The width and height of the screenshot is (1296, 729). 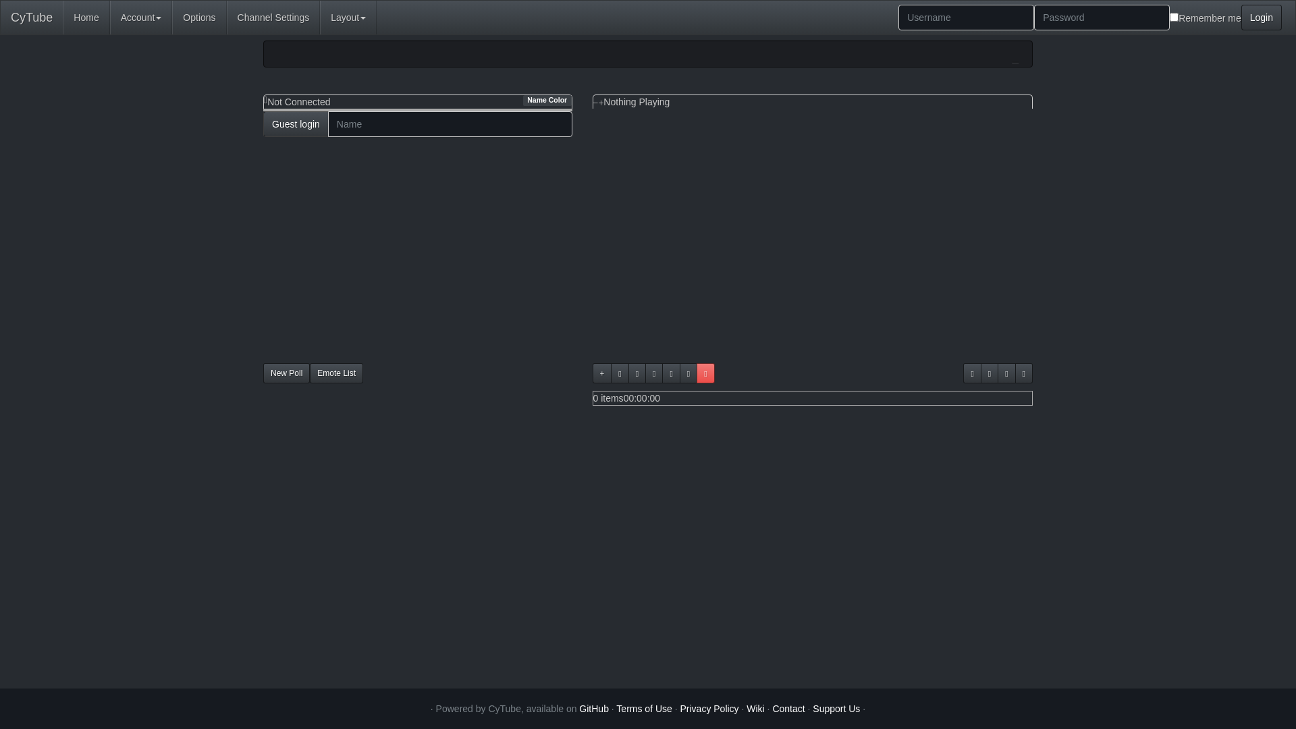 I want to click on Add video from URL, so click(x=602, y=373).